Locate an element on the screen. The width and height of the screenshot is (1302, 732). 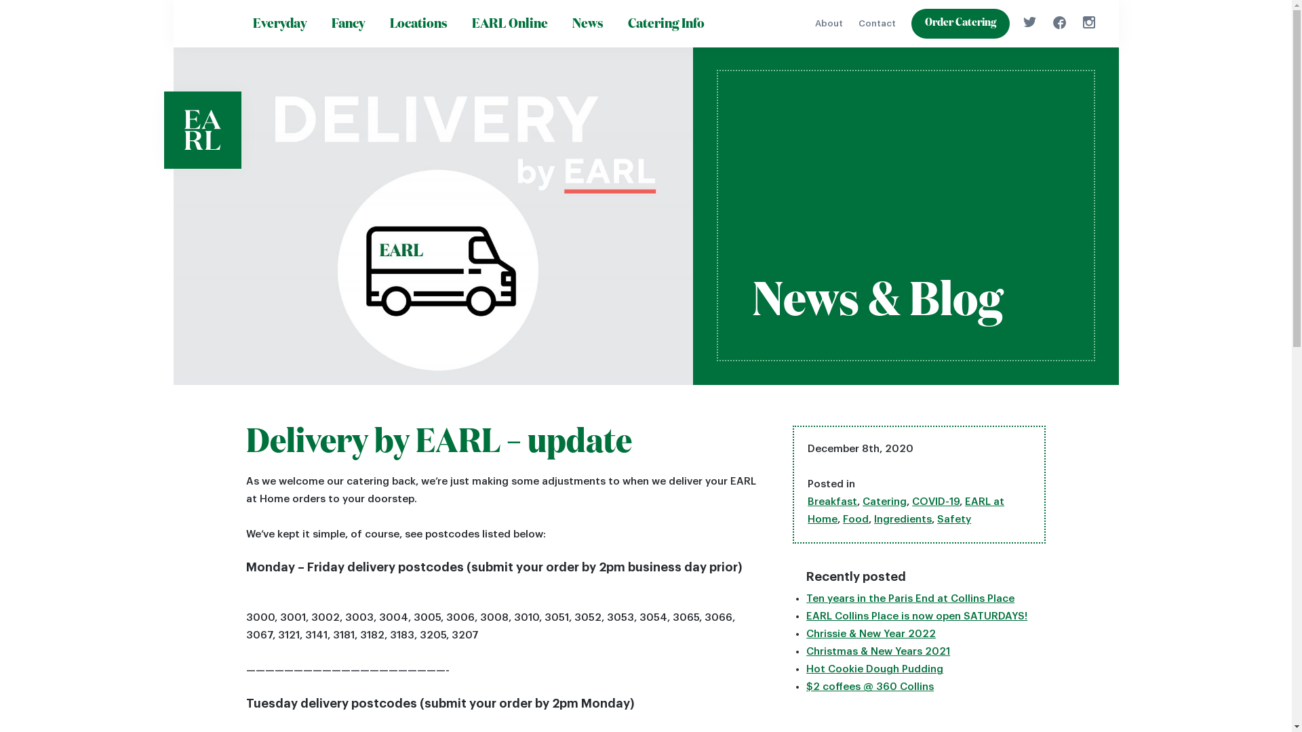
Chrissie & New Year 2022 is located at coordinates (871, 634).